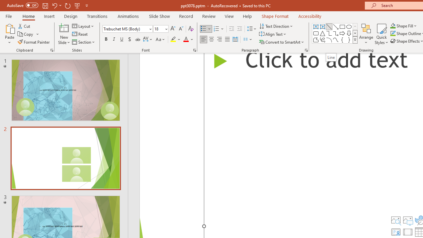 The width and height of the screenshot is (423, 238). What do you see at coordinates (396, 232) in the screenshot?
I see `Insert Cameo` at bounding box center [396, 232].